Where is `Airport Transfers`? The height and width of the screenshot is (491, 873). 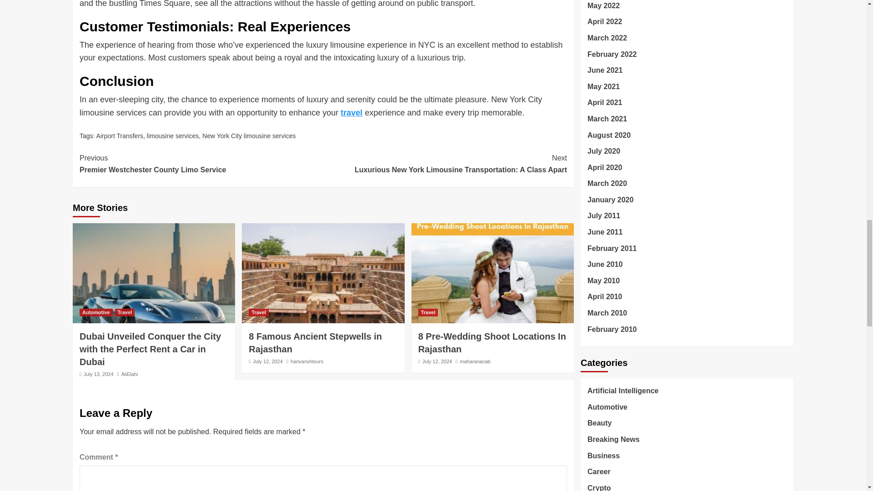
Airport Transfers is located at coordinates (119, 135).